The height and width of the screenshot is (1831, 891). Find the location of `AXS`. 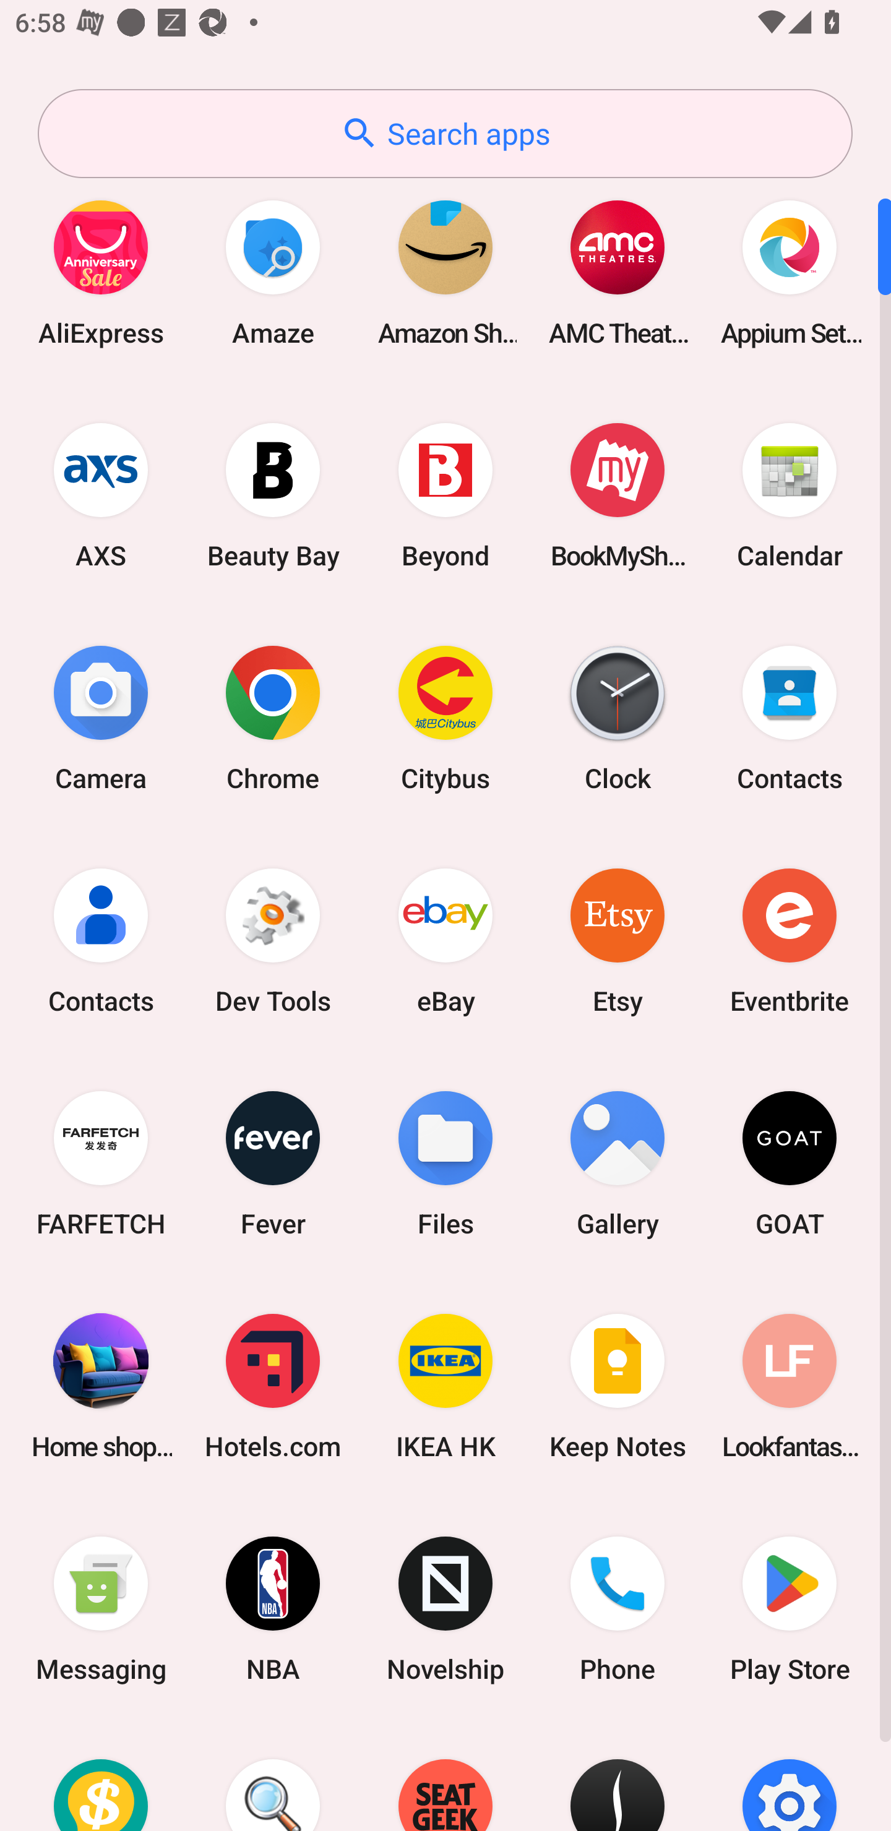

AXS is located at coordinates (101, 495).